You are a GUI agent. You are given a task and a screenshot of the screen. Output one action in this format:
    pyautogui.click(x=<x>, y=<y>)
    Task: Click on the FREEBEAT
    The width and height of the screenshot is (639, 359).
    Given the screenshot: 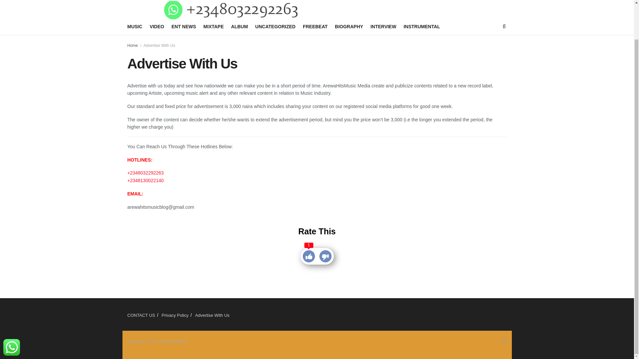 What is the action you would take?
    pyautogui.click(x=315, y=26)
    